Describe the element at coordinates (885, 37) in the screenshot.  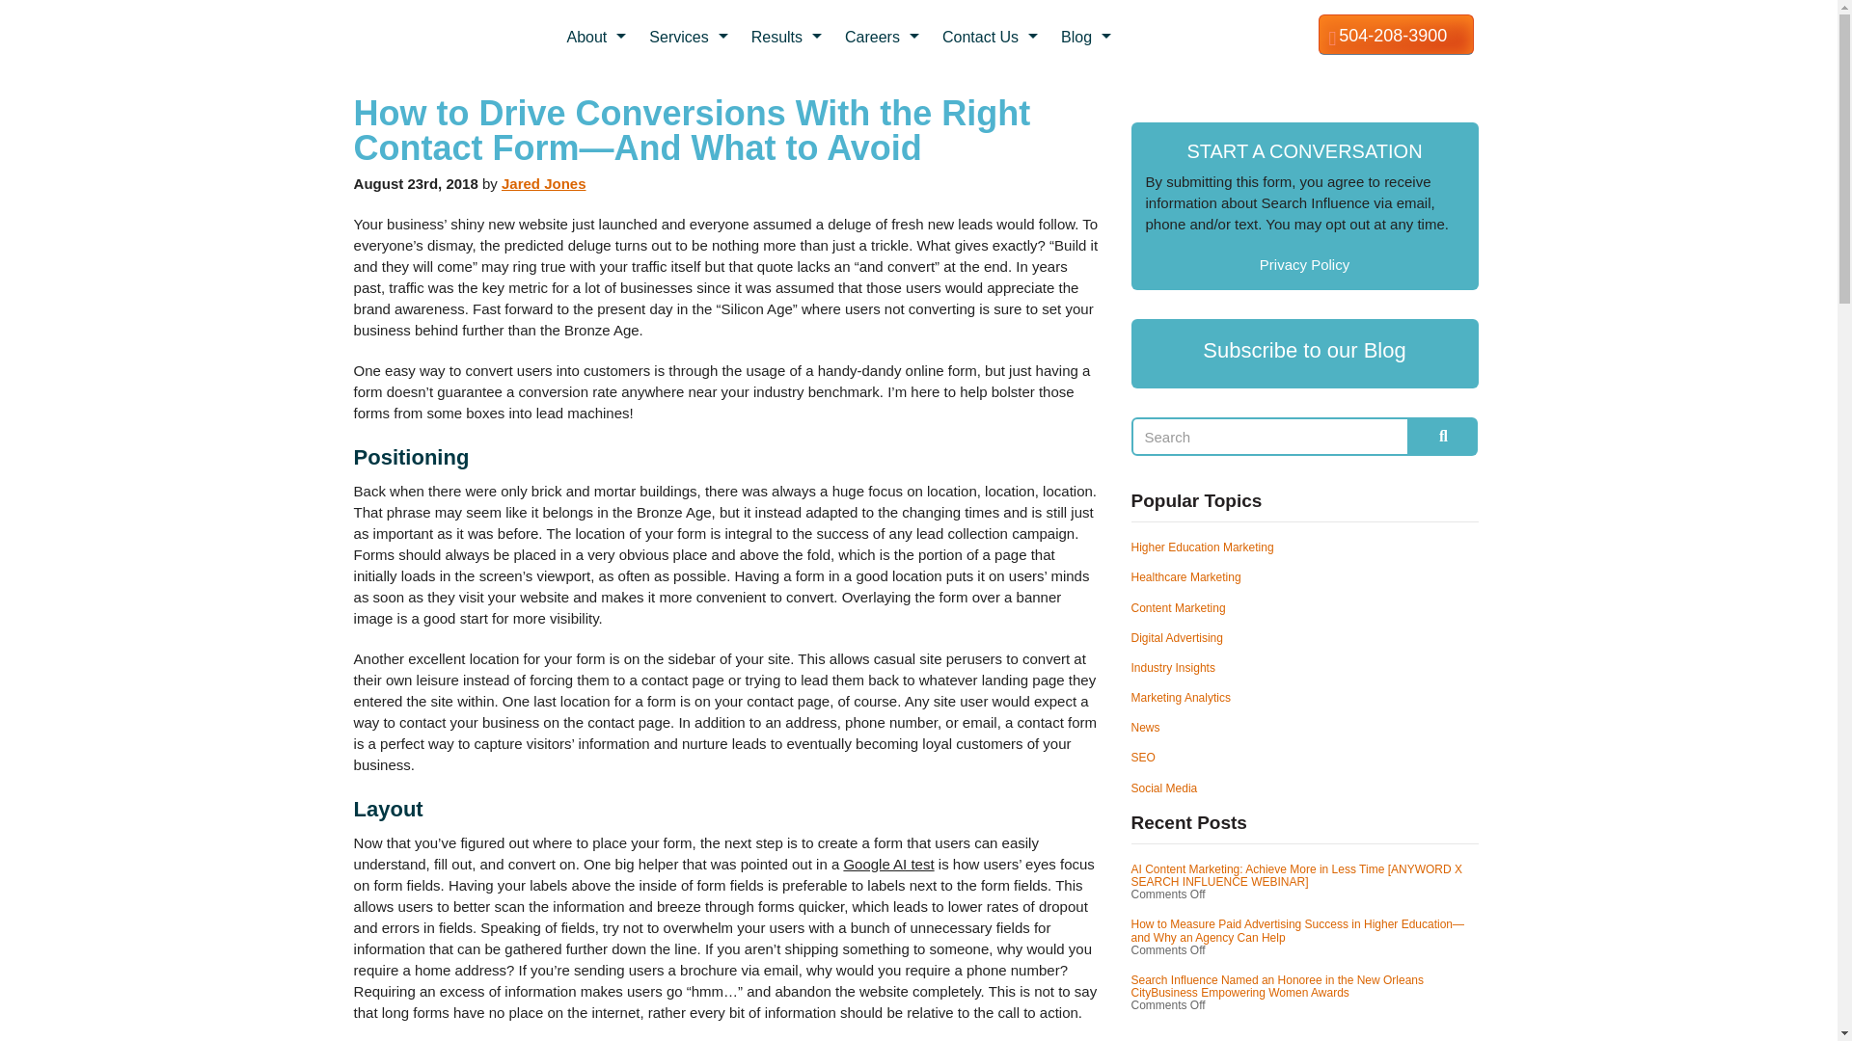
I see `Careers` at that location.